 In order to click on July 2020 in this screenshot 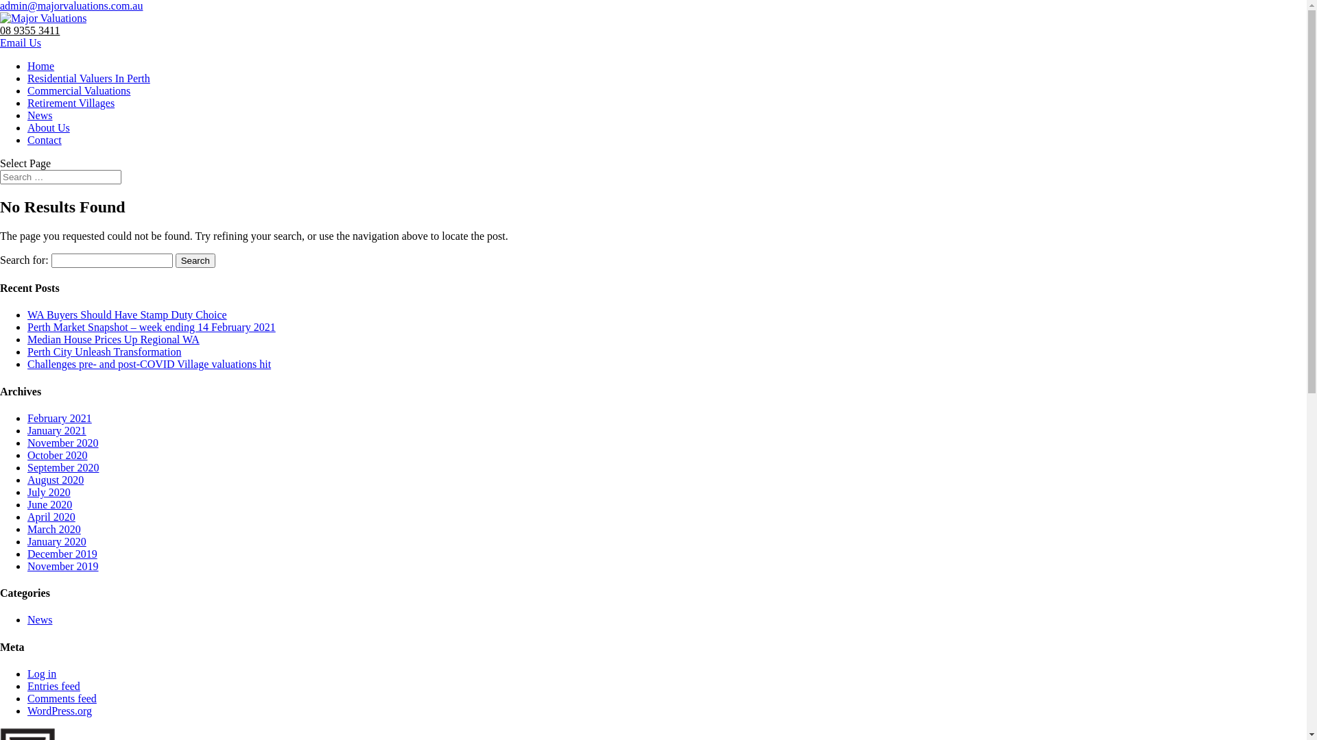, I will do `click(49, 492)`.